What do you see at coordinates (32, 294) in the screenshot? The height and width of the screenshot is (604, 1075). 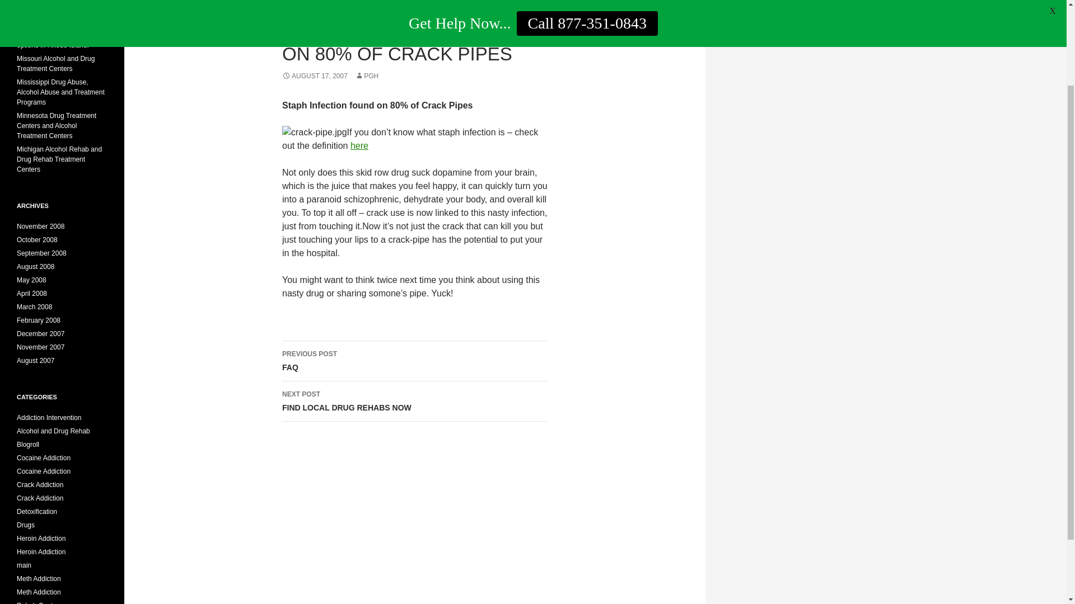 I see `April 2008` at bounding box center [32, 294].